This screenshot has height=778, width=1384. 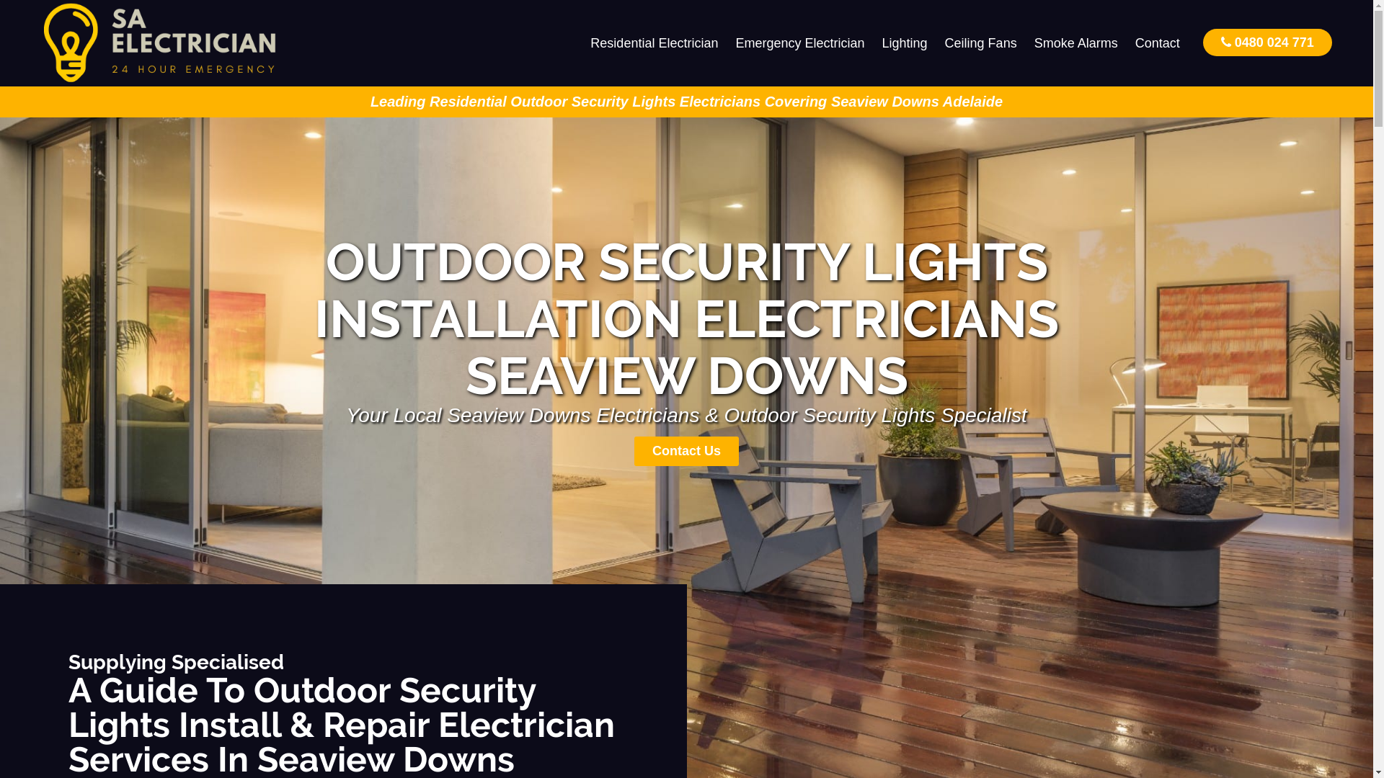 What do you see at coordinates (655, 43) in the screenshot?
I see `Residential Electrician` at bounding box center [655, 43].